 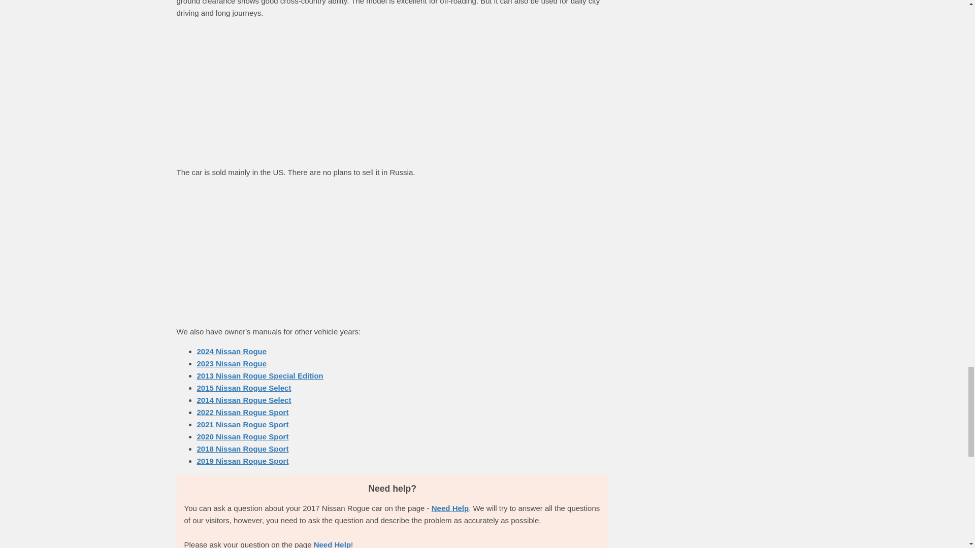 I want to click on Need Help, so click(x=450, y=507).